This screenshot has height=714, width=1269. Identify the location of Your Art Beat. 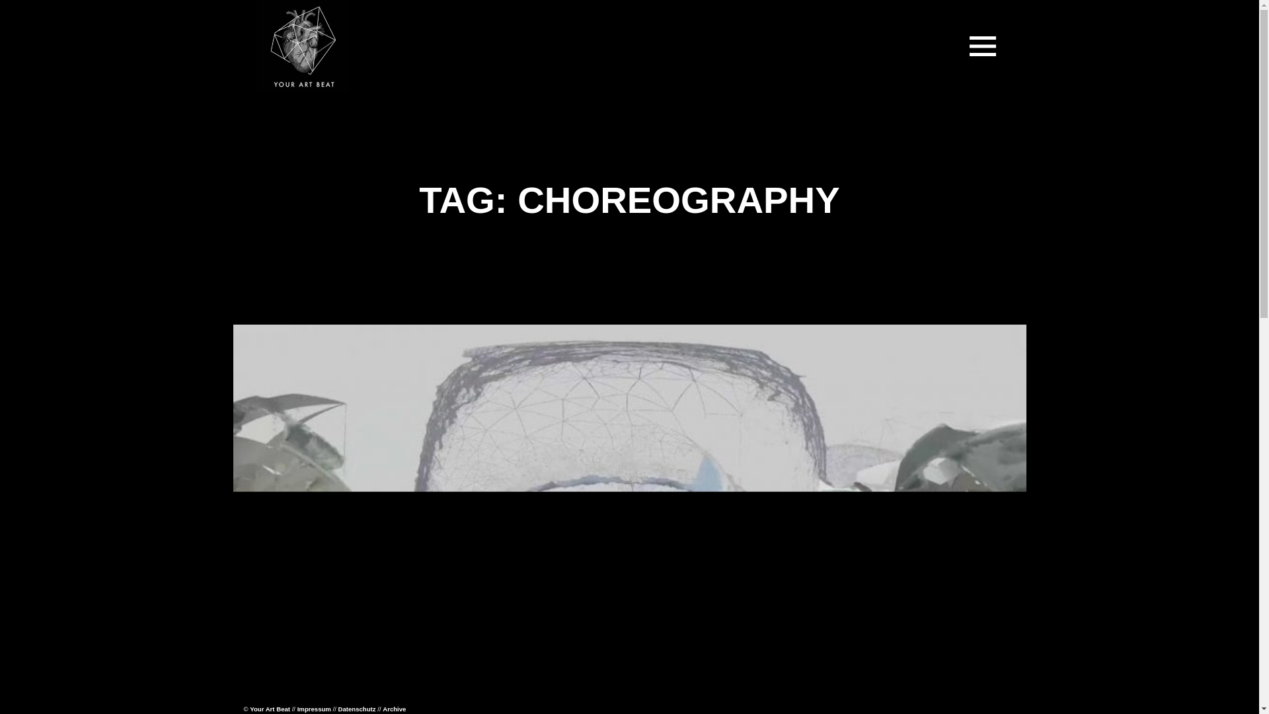
(270, 709).